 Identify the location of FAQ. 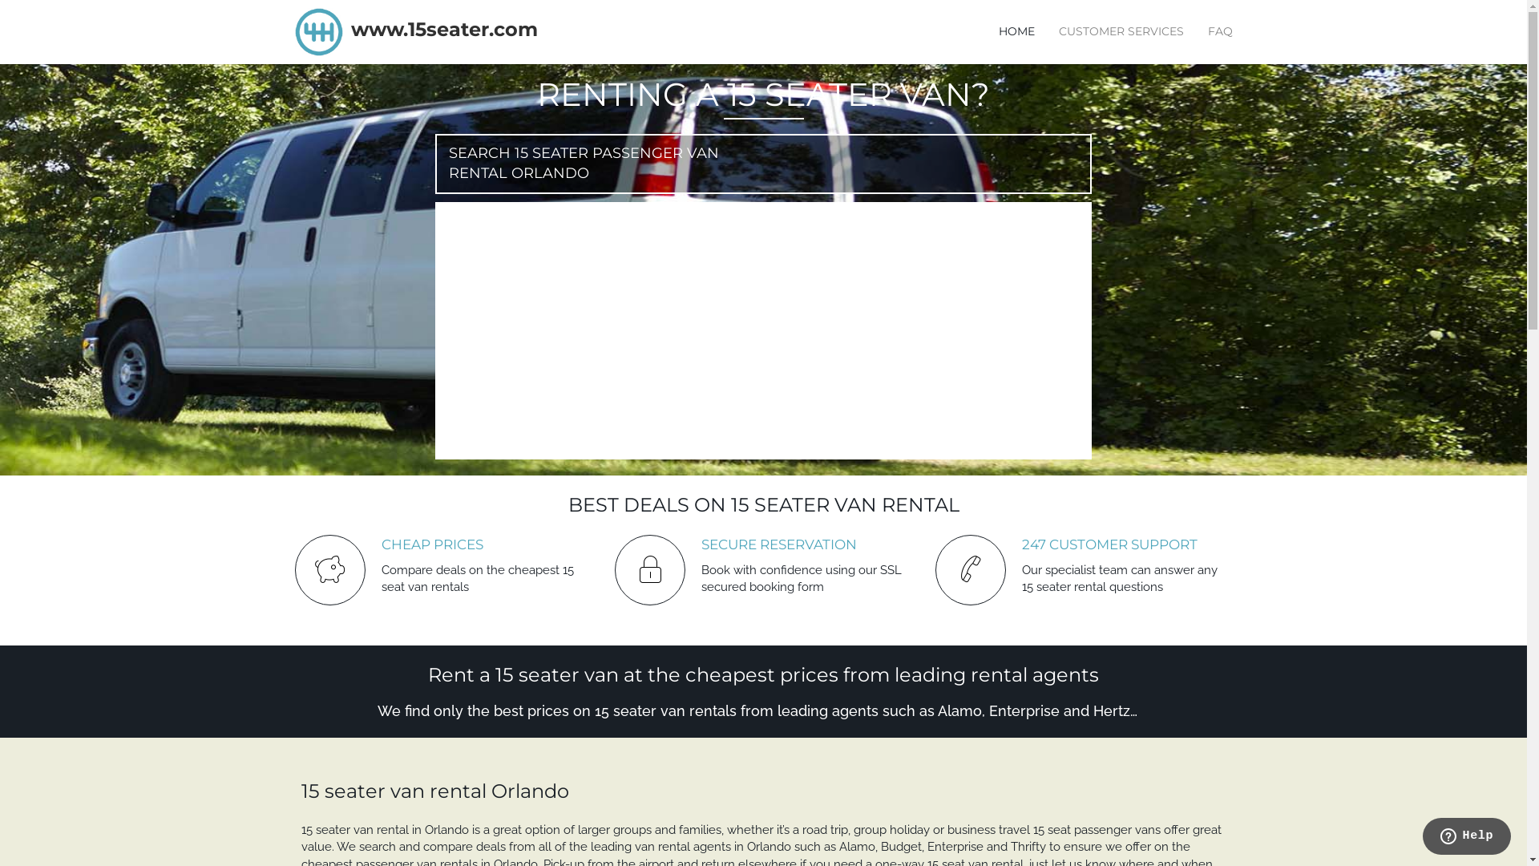
(1220, 31).